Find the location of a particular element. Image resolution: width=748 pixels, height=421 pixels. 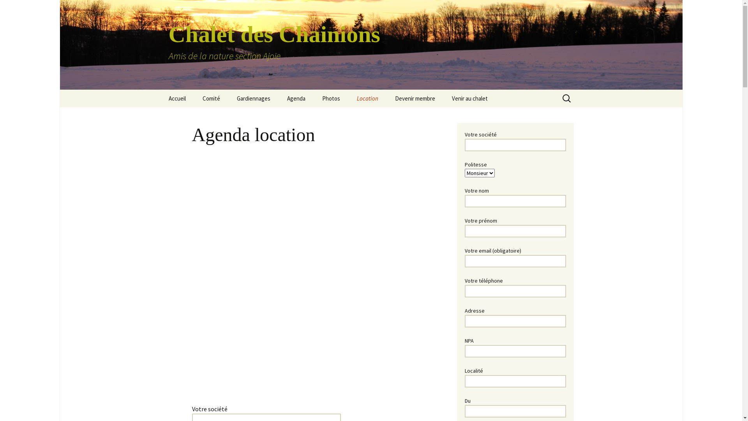

Comment venir ? is located at coordinates (483, 116).